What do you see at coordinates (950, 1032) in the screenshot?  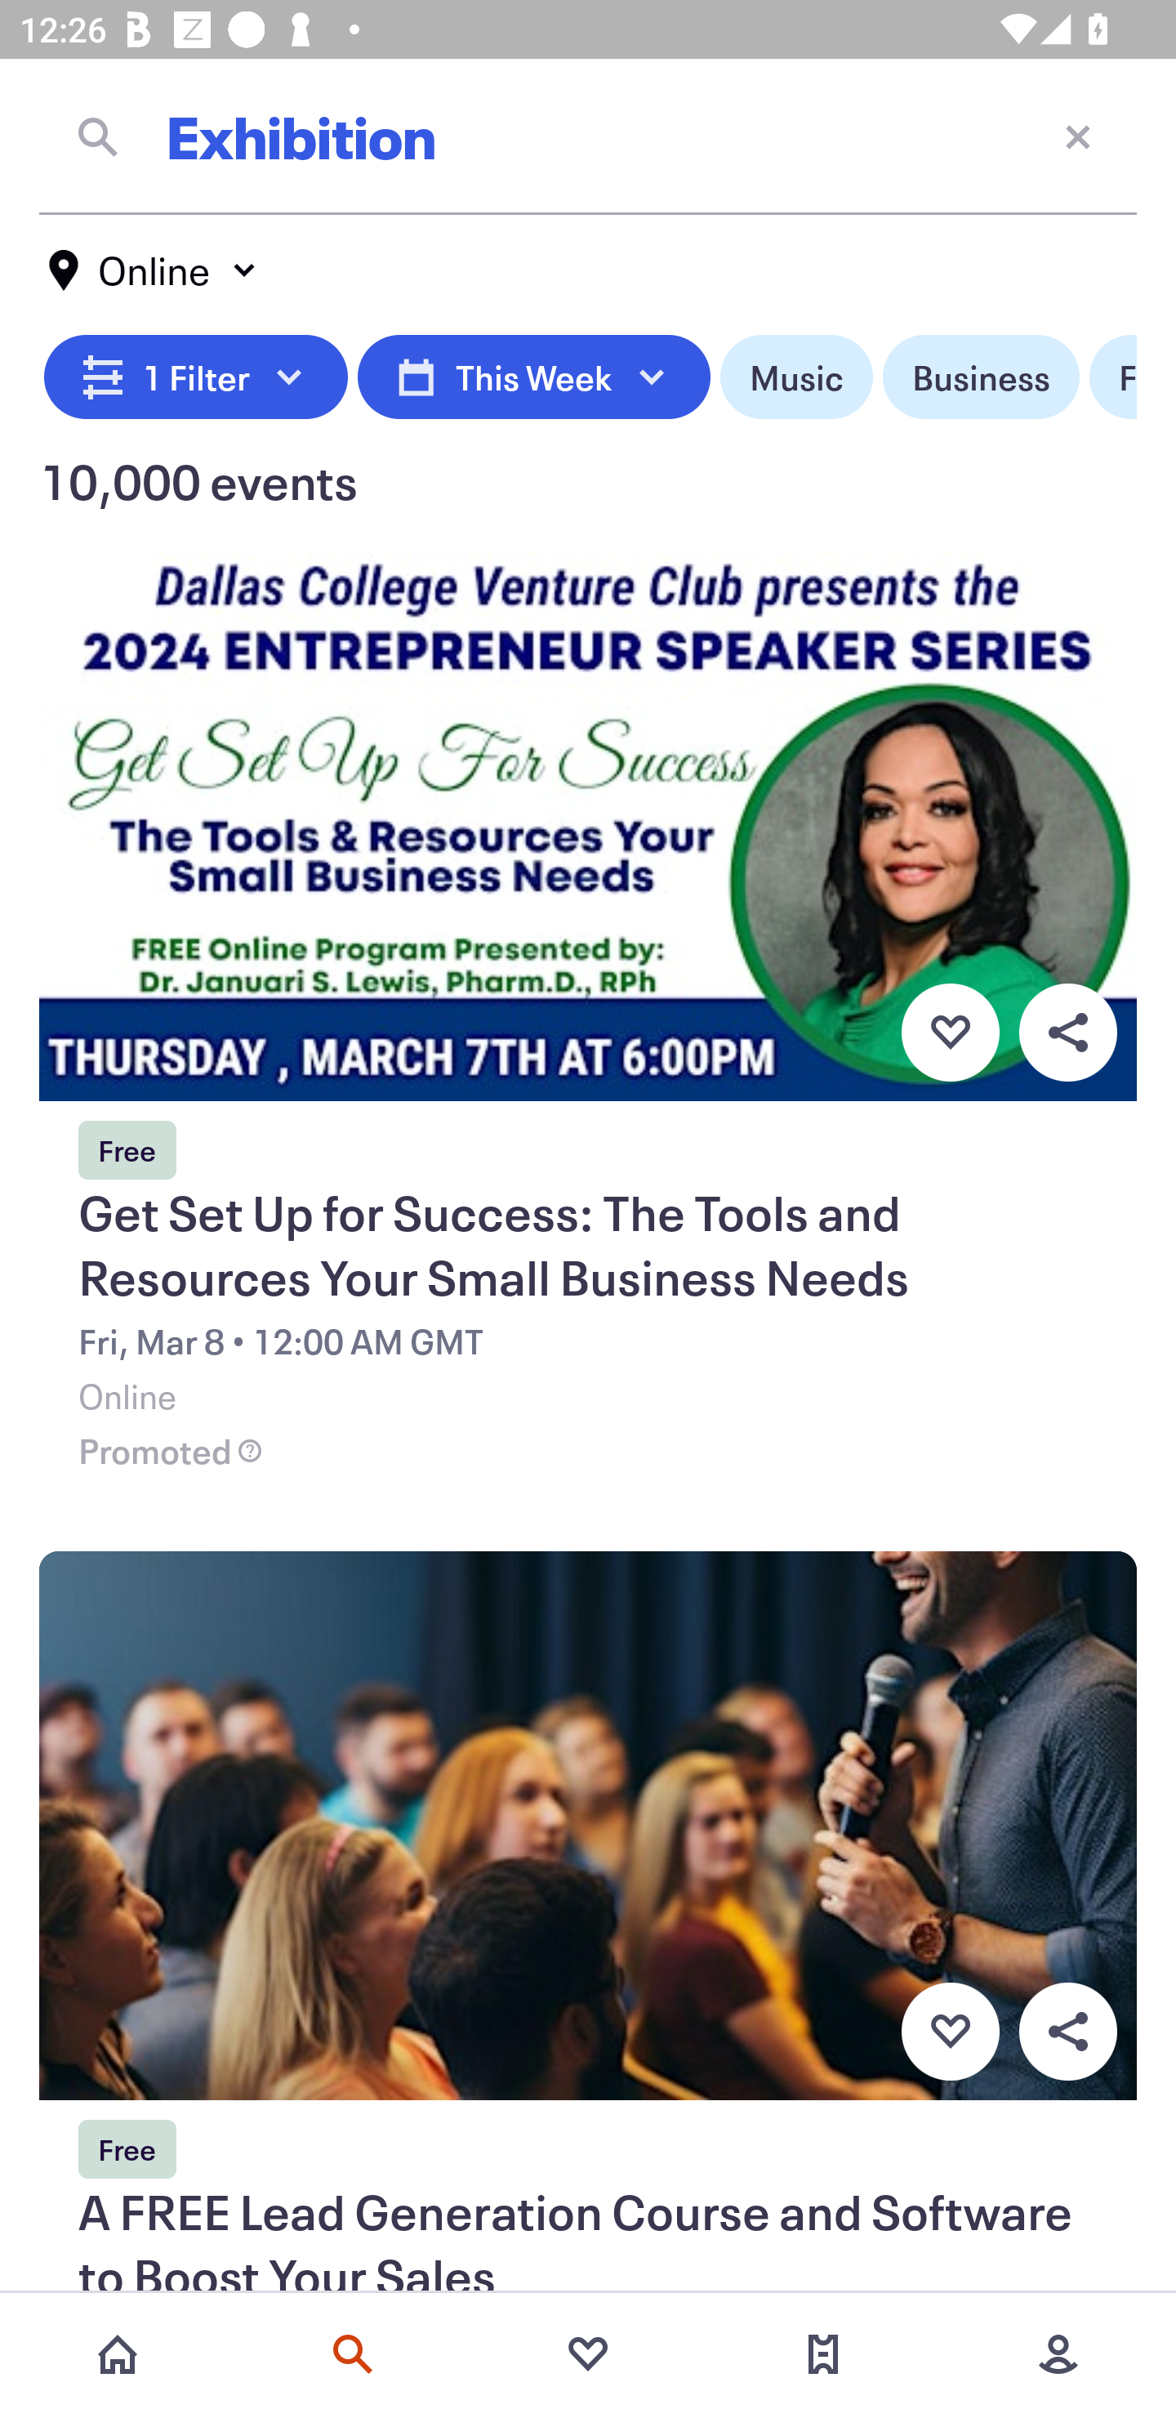 I see `Favorite button` at bounding box center [950, 1032].